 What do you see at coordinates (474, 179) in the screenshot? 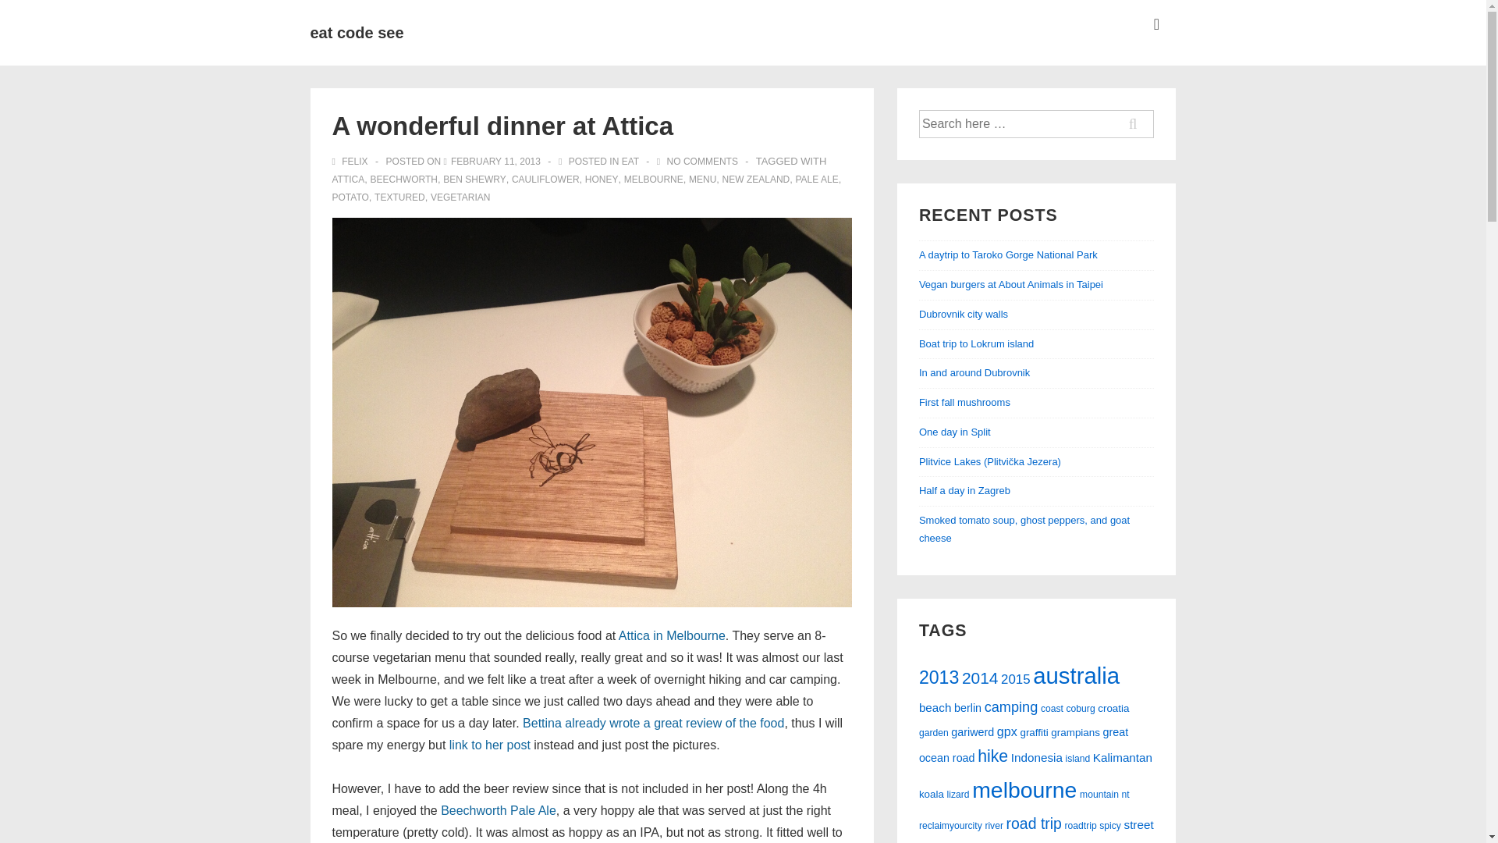
I see `BEN SHEWRY` at bounding box center [474, 179].